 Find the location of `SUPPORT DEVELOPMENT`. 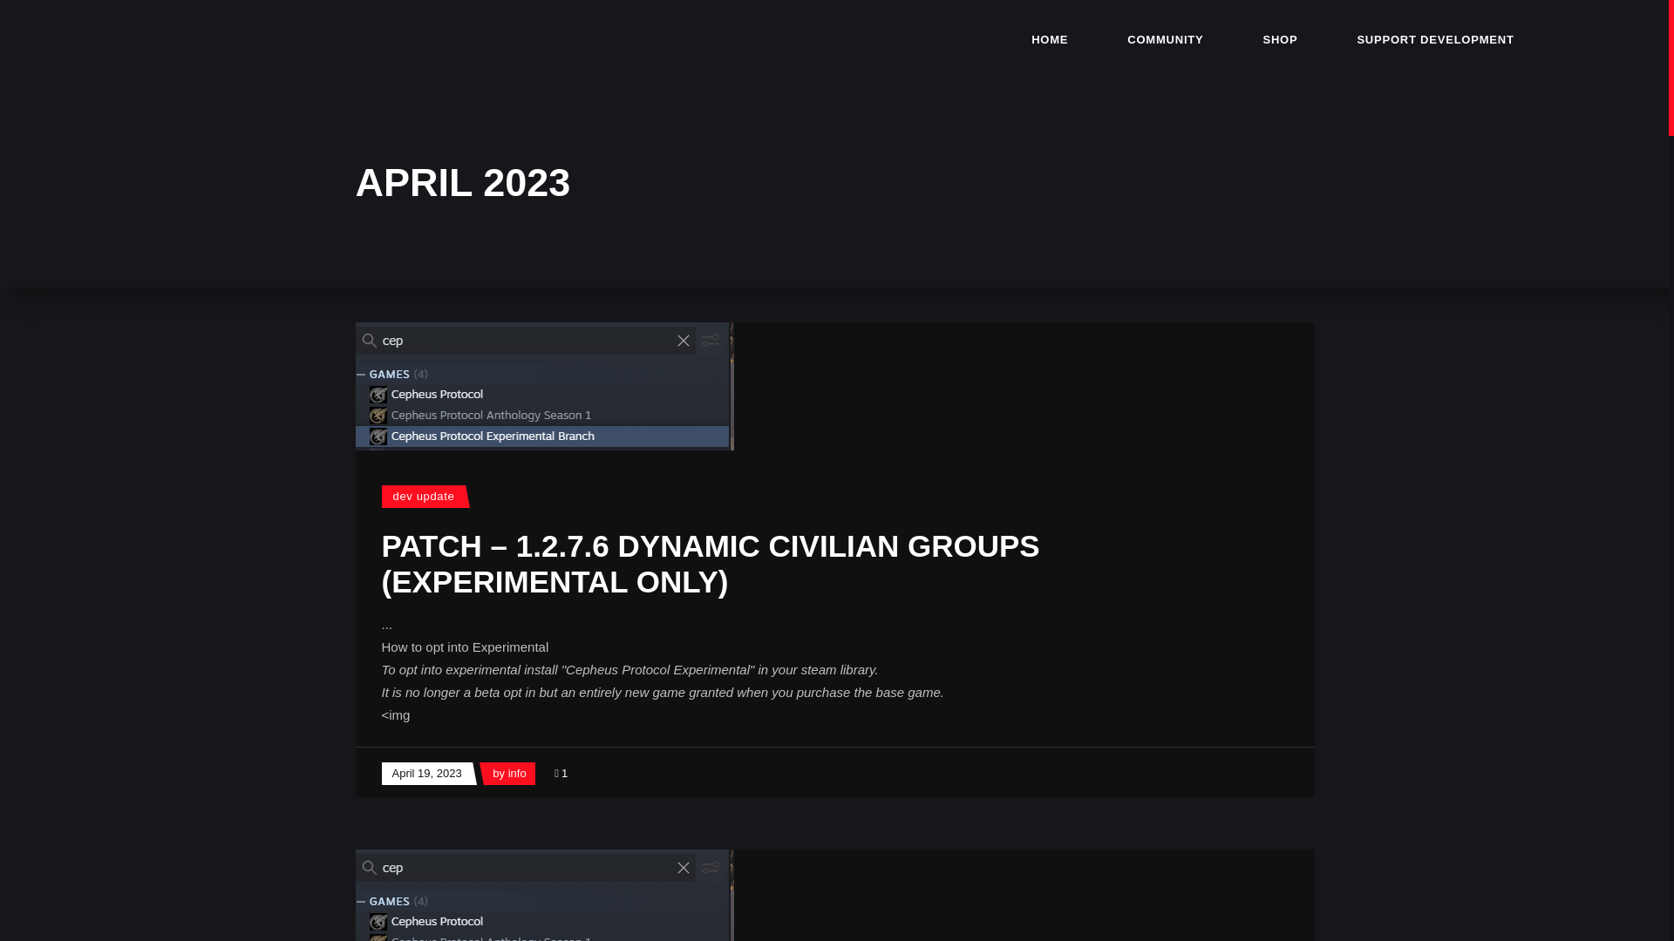

SUPPORT DEVELOPMENT is located at coordinates (1435, 38).